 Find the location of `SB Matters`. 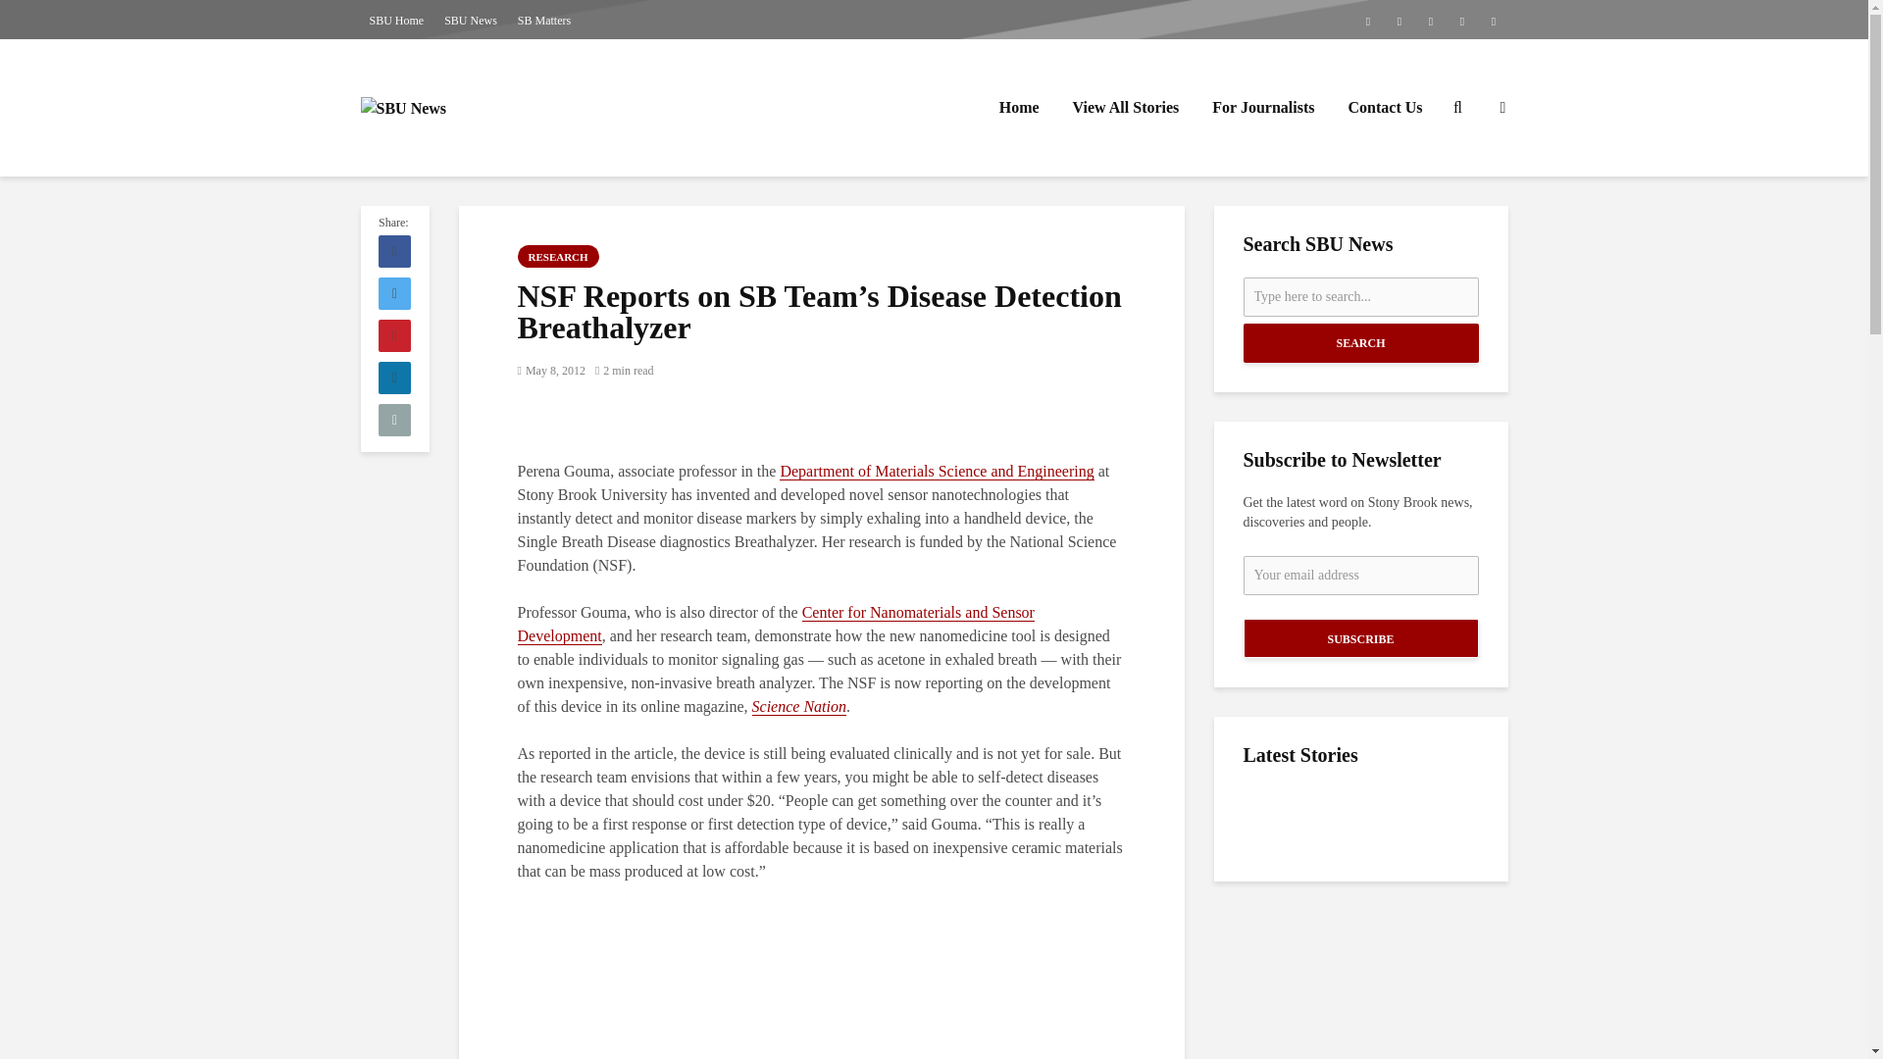

SB Matters is located at coordinates (543, 20).